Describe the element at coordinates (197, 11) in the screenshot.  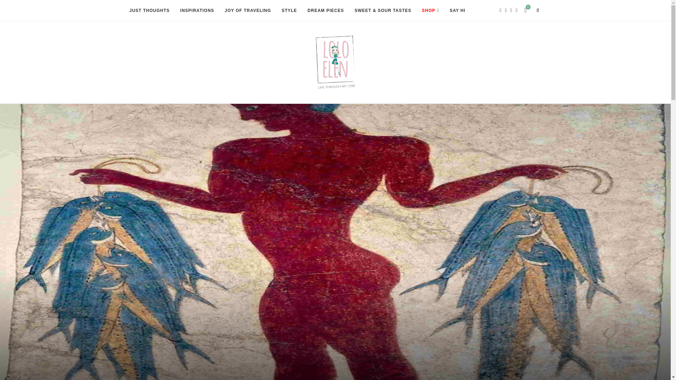
I see `INSPIRATIONS` at that location.